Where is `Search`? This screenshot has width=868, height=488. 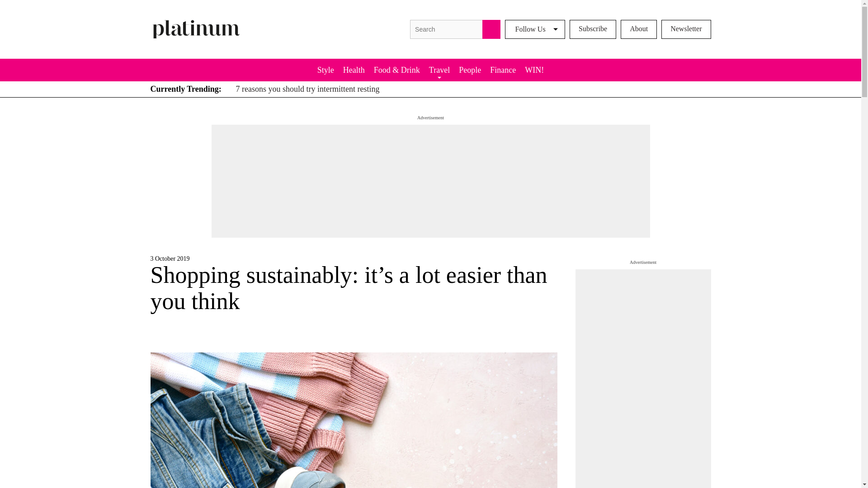 Search is located at coordinates (491, 29).